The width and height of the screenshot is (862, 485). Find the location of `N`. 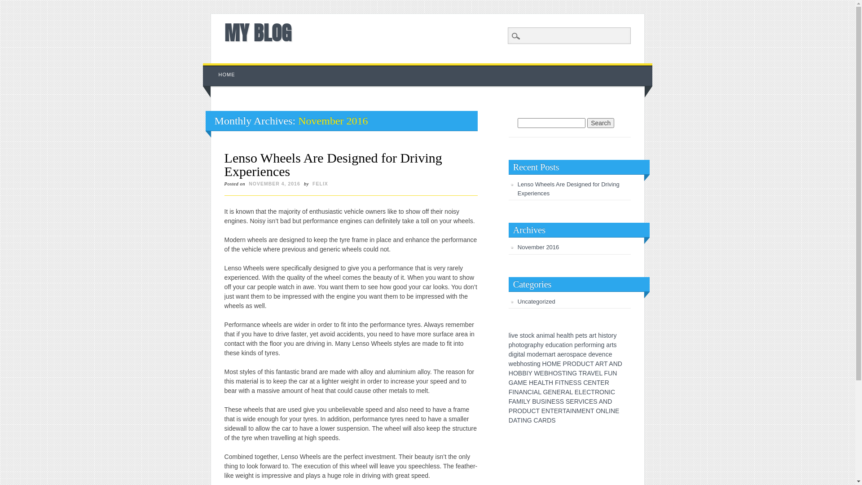

N is located at coordinates (548, 411).